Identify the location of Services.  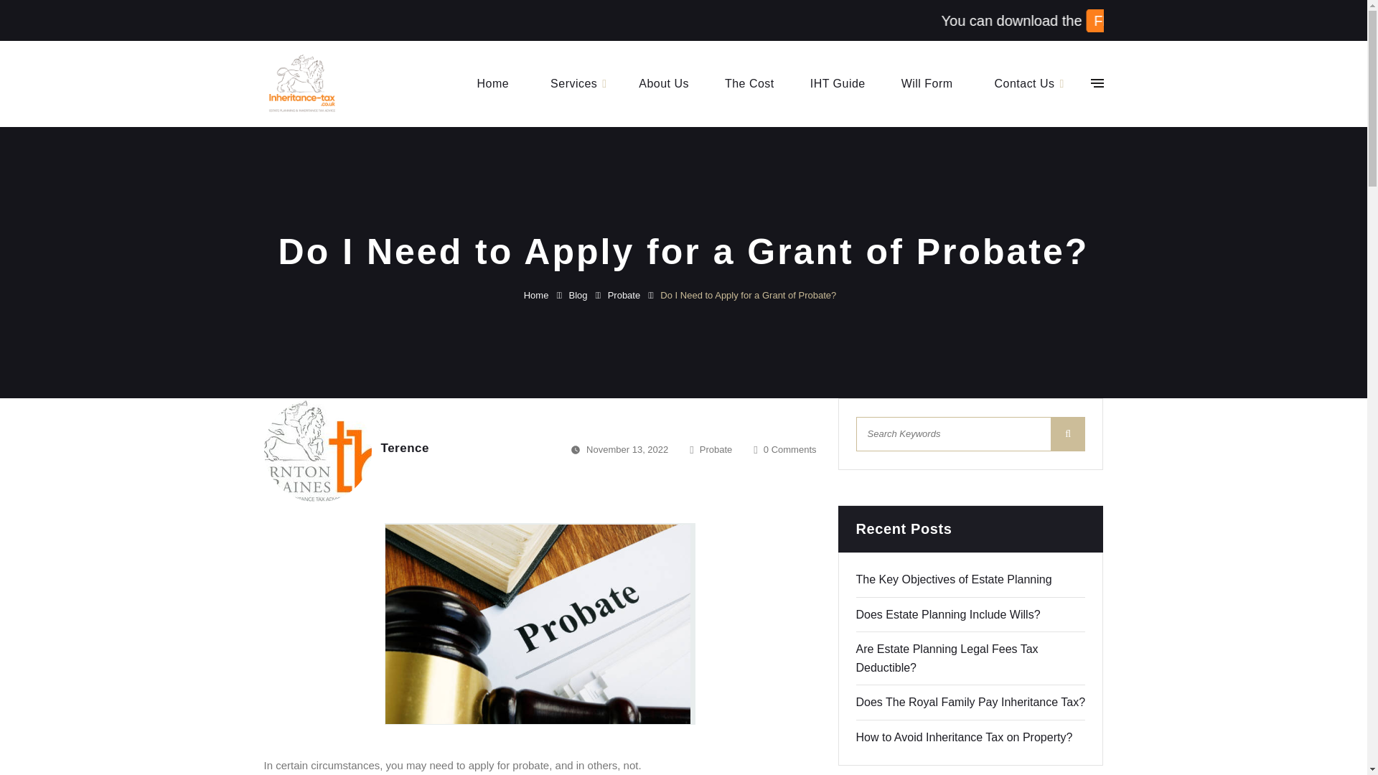
(573, 83).